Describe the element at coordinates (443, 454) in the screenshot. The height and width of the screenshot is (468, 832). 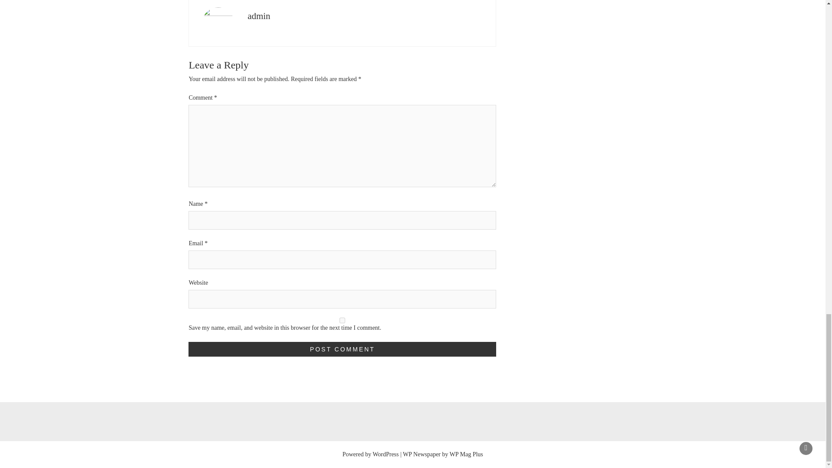
I see `WP Newspaper by WP Mag Plus` at that location.